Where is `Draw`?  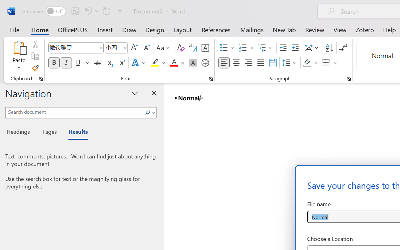 Draw is located at coordinates (129, 29).